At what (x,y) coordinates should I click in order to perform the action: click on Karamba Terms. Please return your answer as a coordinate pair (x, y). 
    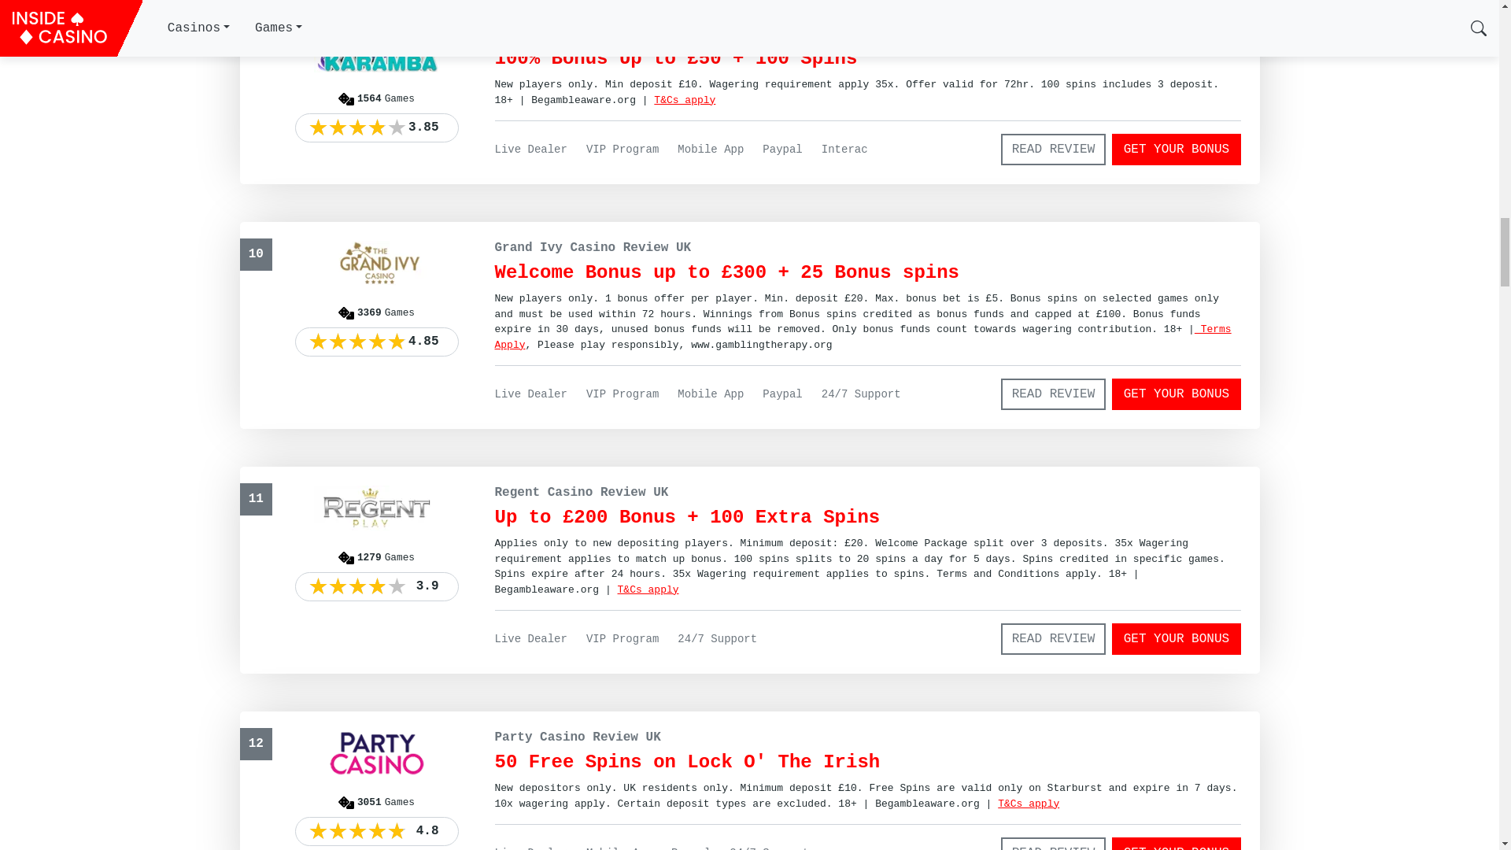
    Looking at the image, I should click on (685, 100).